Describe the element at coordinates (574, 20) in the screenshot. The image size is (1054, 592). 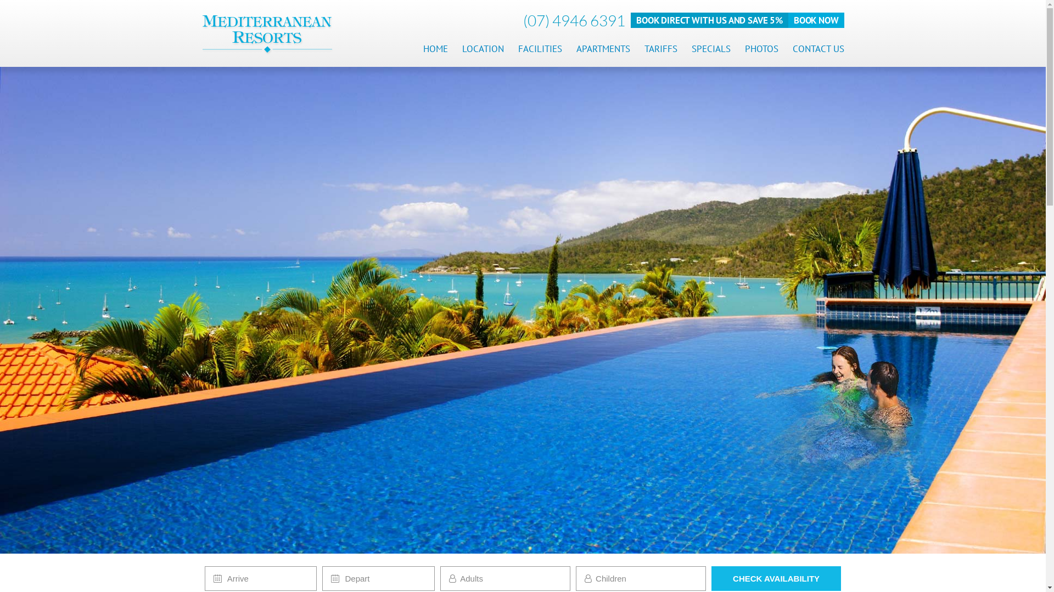
I see `(07) 4946 6391` at that location.